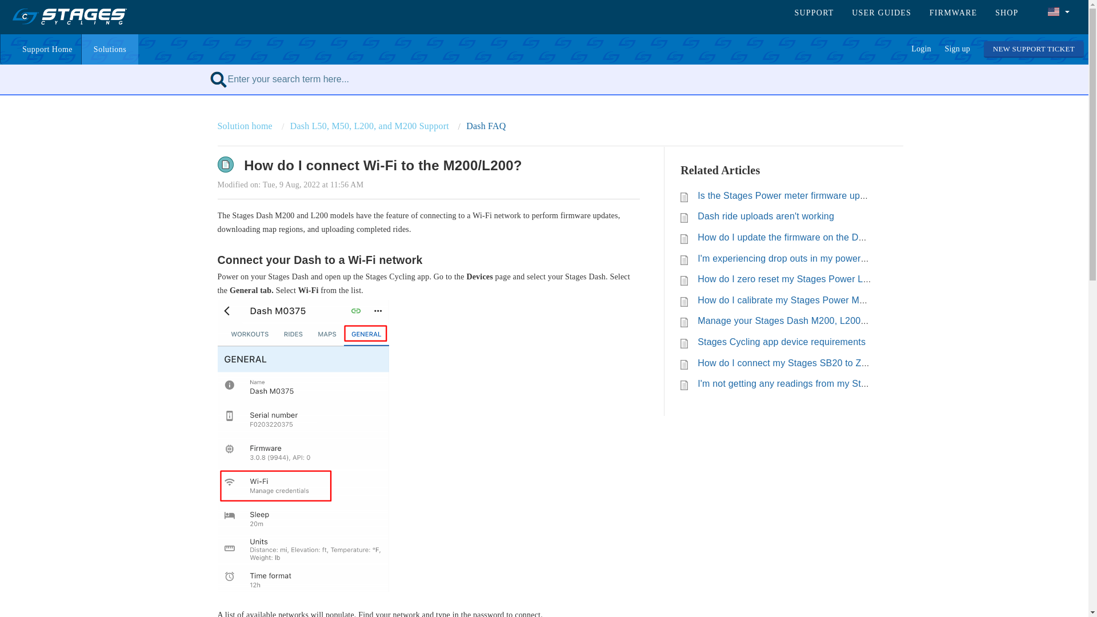  I want to click on USER GUIDES, so click(878, 13).